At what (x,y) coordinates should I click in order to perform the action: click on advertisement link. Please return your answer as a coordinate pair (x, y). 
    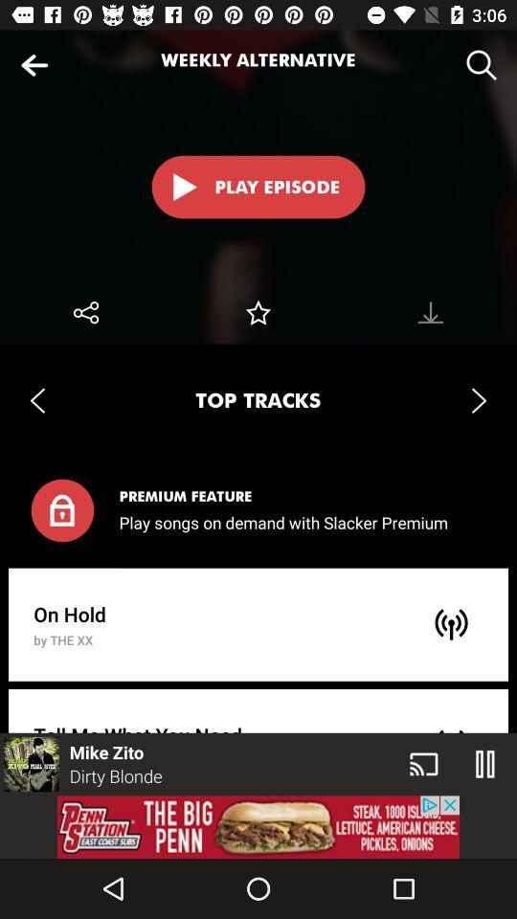
    Looking at the image, I should click on (258, 827).